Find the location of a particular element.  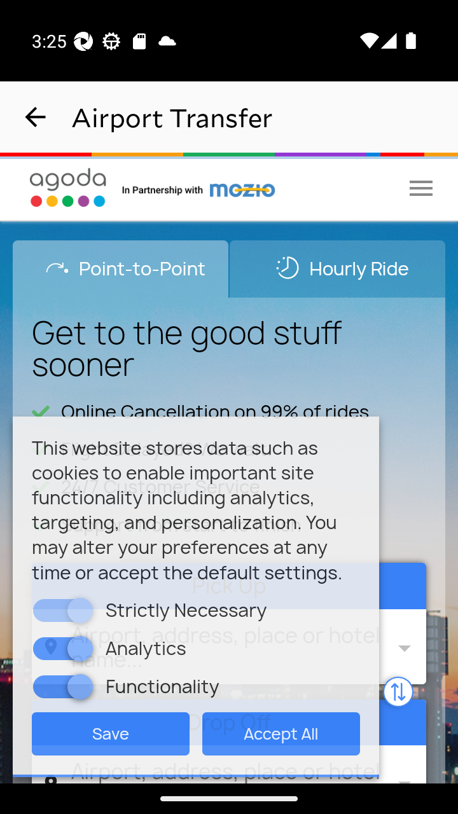

navigation_button is located at coordinates (36, 117).